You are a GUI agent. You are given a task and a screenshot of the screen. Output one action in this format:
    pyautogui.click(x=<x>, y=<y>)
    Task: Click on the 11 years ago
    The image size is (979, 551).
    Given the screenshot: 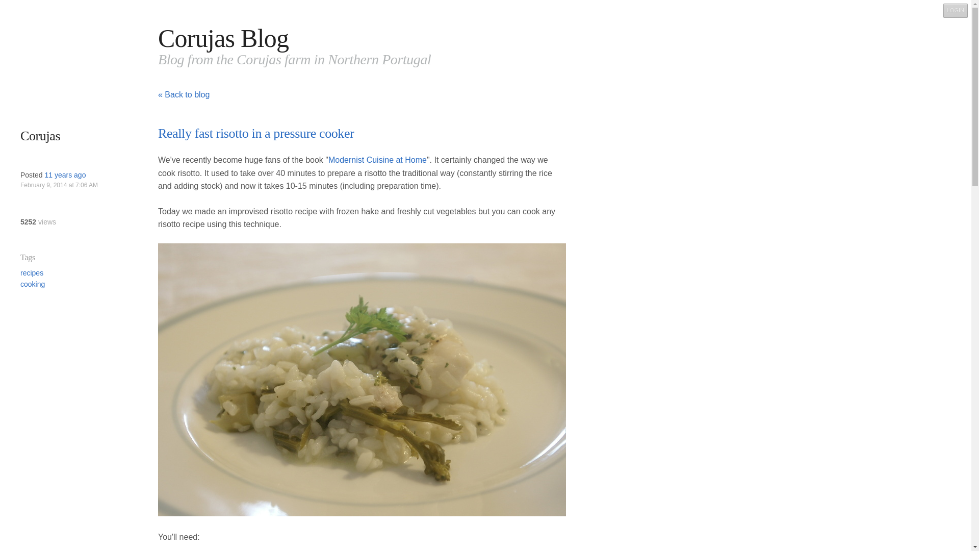 What is the action you would take?
    pyautogui.click(x=65, y=174)
    